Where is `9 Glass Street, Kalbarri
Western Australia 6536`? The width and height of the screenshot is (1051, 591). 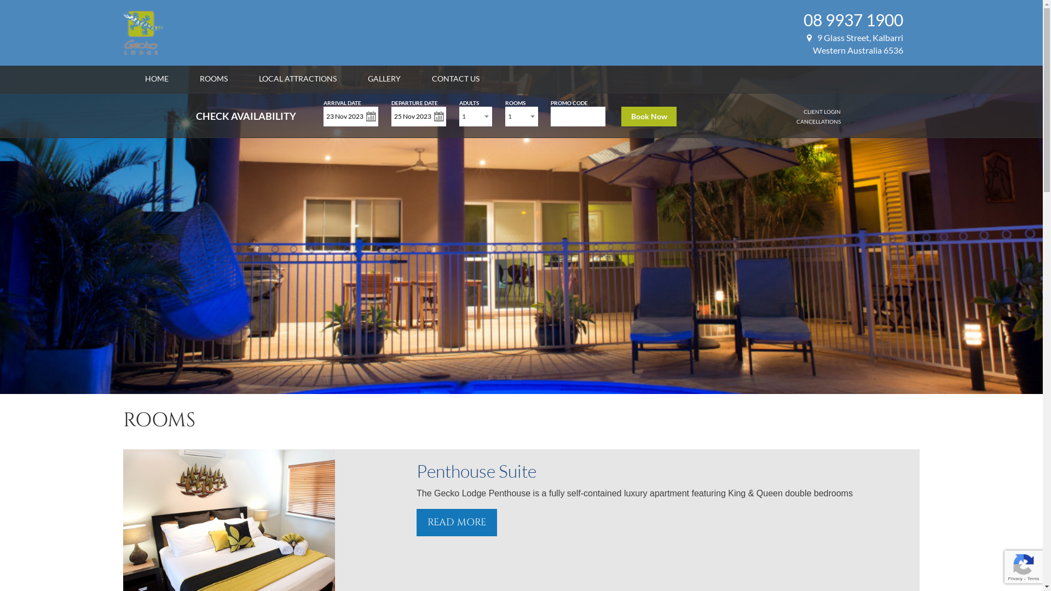 9 Glass Street, Kalbarri
Western Australia 6536 is located at coordinates (855, 44).